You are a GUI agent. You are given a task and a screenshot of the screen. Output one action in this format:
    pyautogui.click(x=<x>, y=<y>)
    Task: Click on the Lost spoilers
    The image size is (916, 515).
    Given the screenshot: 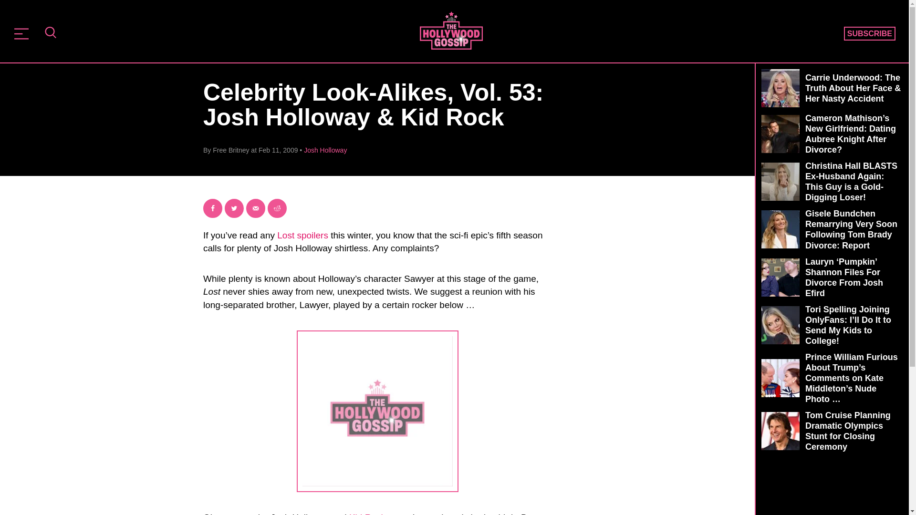 What is the action you would take?
    pyautogui.click(x=302, y=235)
    